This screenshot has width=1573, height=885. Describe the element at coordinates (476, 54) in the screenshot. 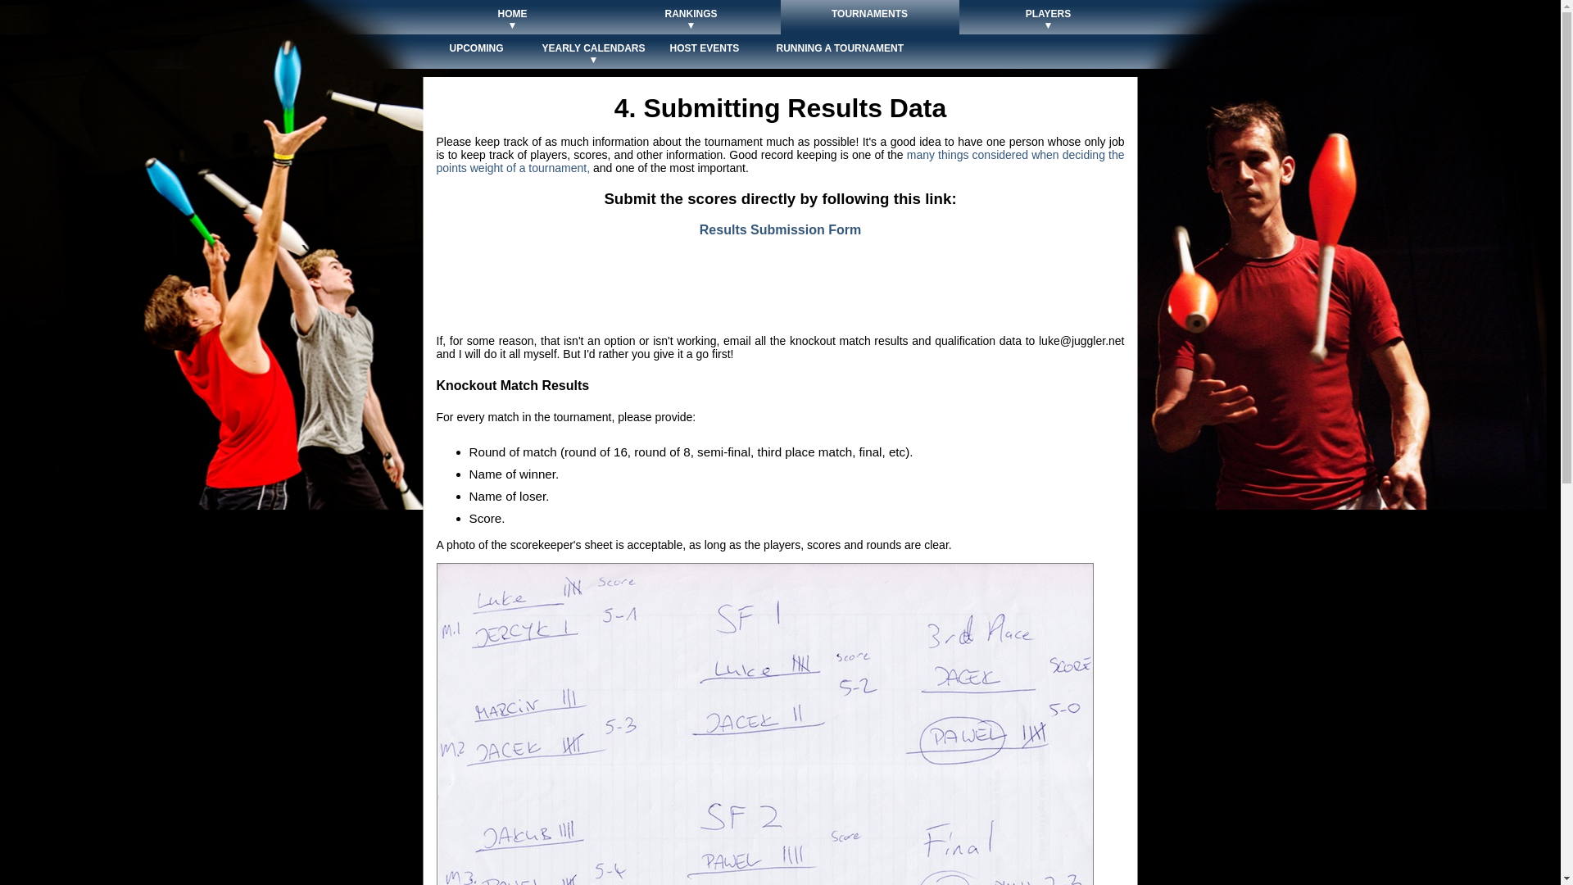

I see `UPCOMING` at that location.